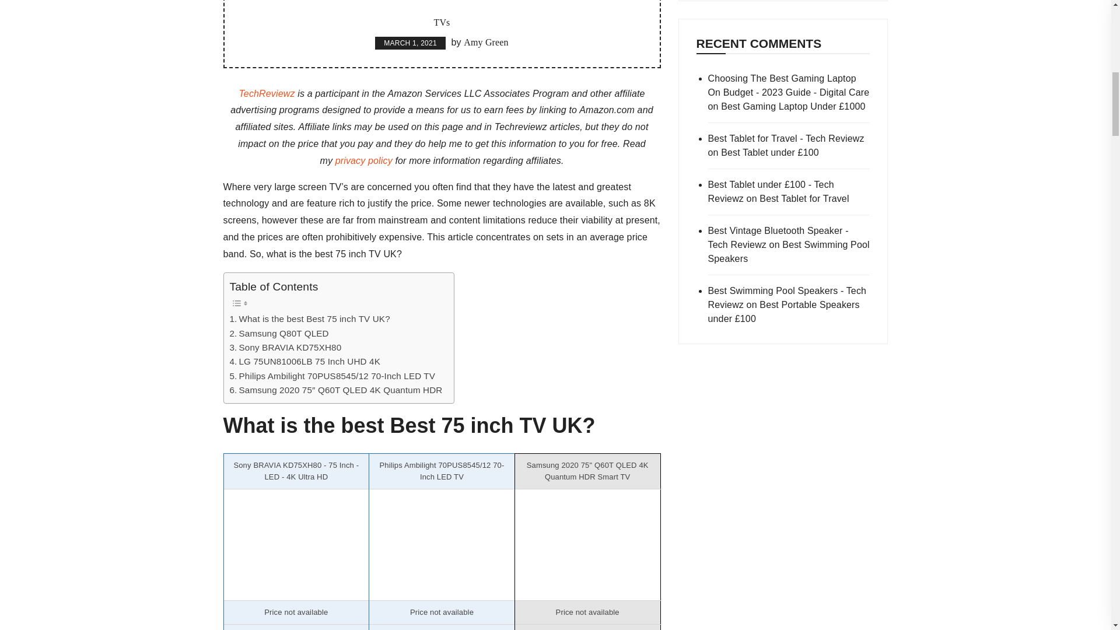 The height and width of the screenshot is (630, 1120). What do you see at coordinates (485, 42) in the screenshot?
I see `Amy Green` at bounding box center [485, 42].